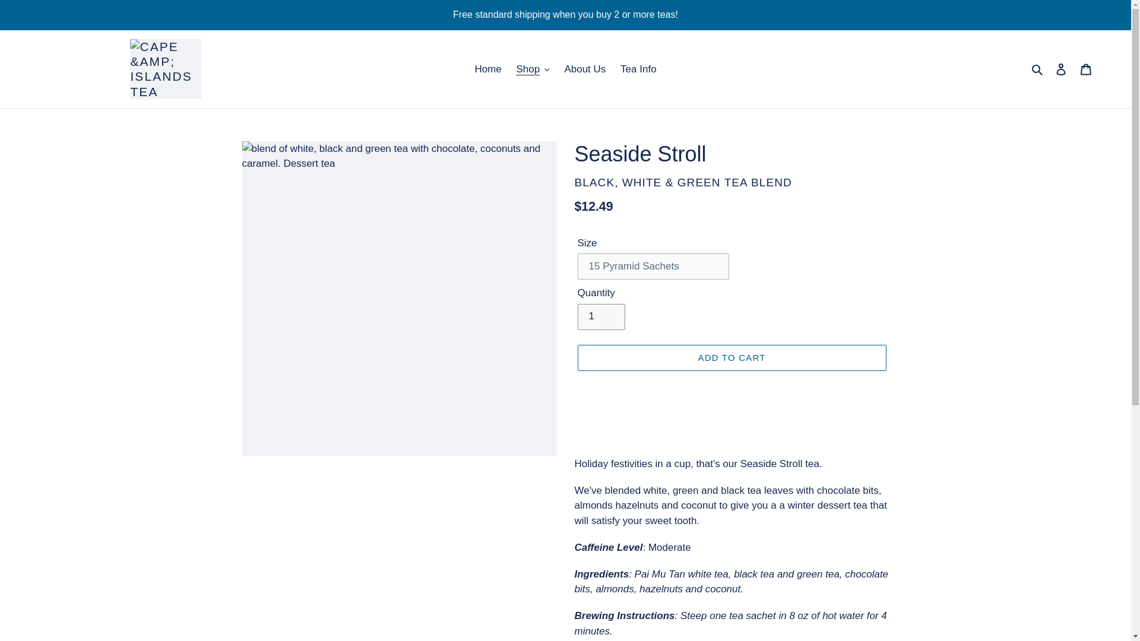  What do you see at coordinates (1086, 69) in the screenshot?
I see `Cart` at bounding box center [1086, 69].